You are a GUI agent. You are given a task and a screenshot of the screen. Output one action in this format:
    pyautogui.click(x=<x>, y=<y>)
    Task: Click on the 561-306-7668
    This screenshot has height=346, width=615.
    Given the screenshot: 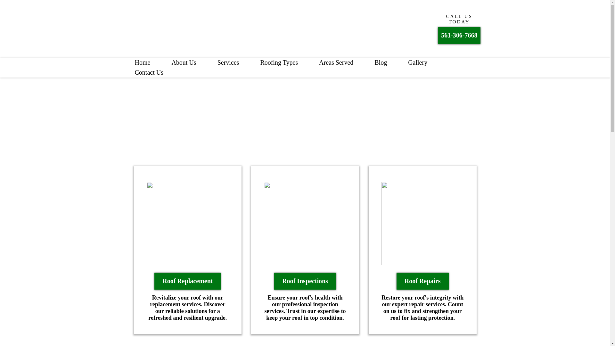 What is the action you would take?
    pyautogui.click(x=459, y=35)
    